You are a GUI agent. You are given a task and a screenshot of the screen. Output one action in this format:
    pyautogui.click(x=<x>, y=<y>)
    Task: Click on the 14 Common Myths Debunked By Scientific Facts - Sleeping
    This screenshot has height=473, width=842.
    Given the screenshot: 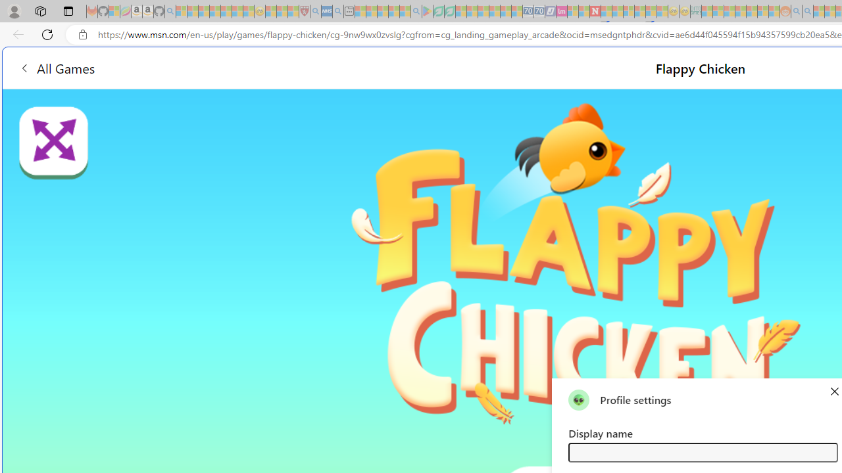 What is the action you would take?
    pyautogui.click(x=617, y=12)
    